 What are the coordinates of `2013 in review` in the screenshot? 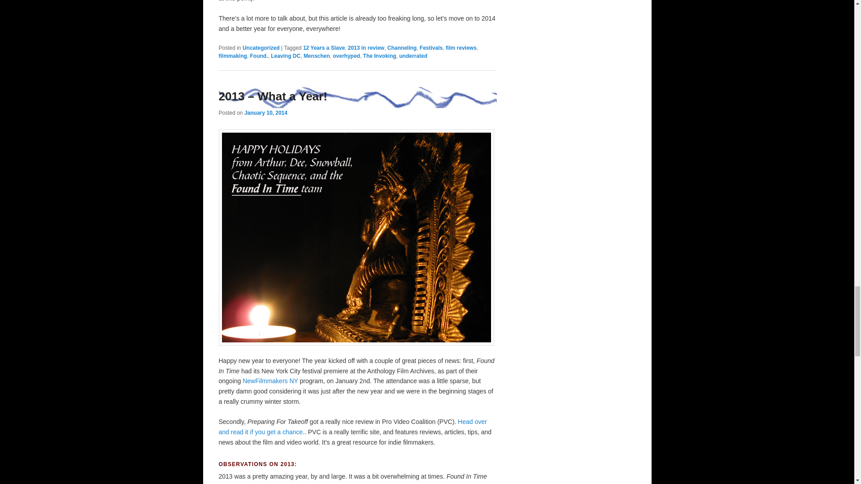 It's located at (366, 48).